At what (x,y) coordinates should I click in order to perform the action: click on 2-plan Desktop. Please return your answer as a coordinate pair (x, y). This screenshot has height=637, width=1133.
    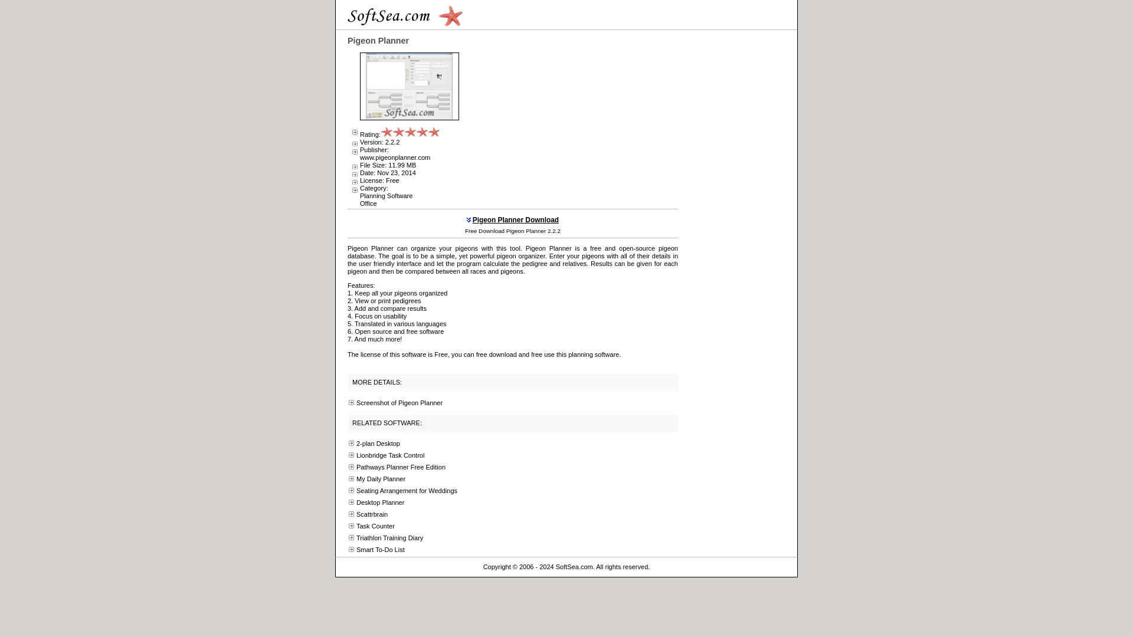
    Looking at the image, I should click on (378, 444).